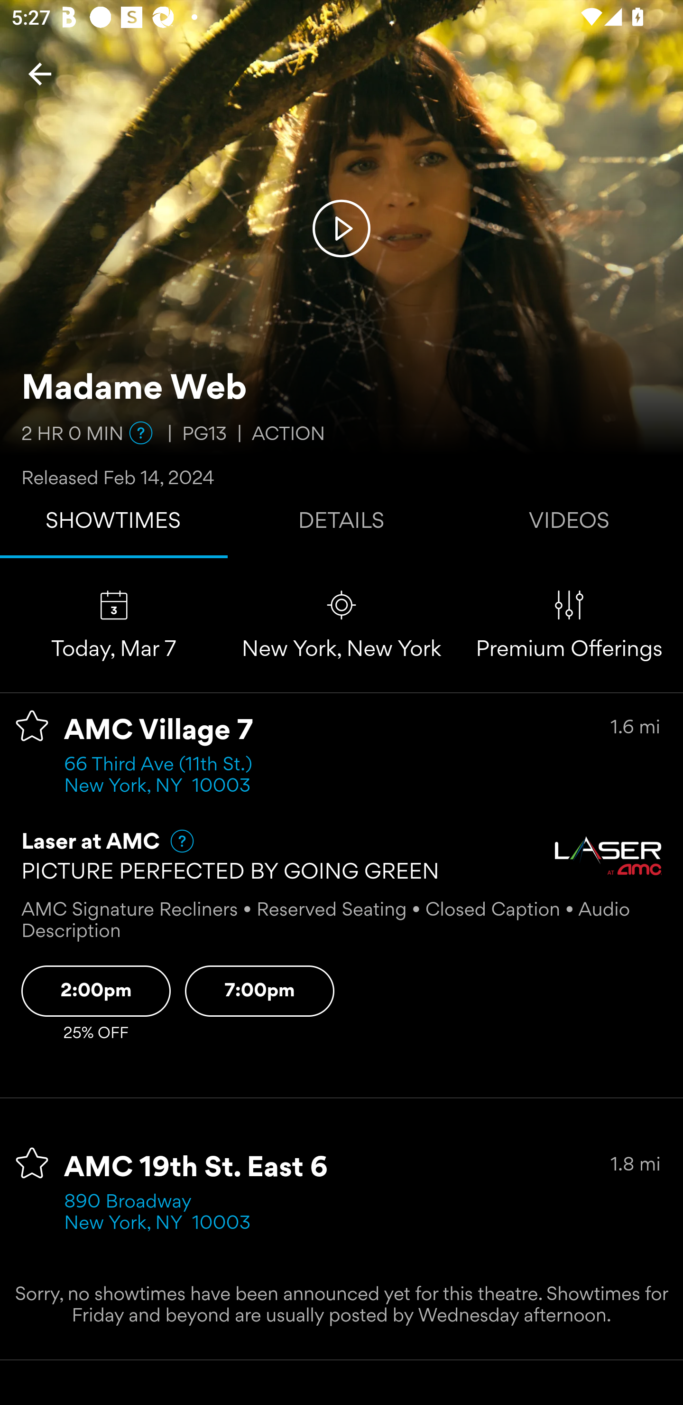 The height and width of the screenshot is (1405, 683). Describe the element at coordinates (196, 1168) in the screenshot. I see `AMC 19th St. East 6` at that location.